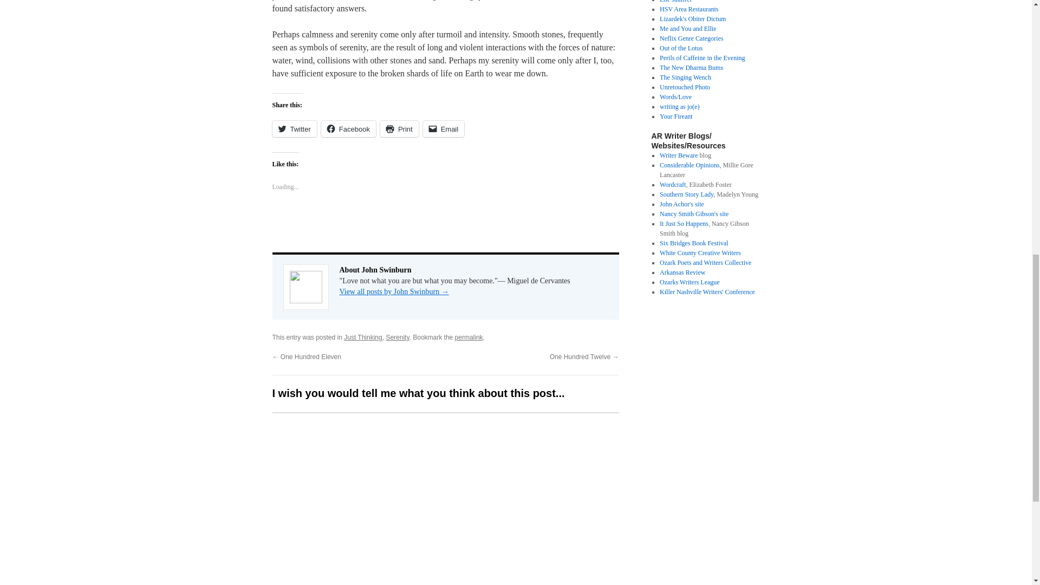  What do you see at coordinates (348, 128) in the screenshot?
I see `Click to share on Facebook` at bounding box center [348, 128].